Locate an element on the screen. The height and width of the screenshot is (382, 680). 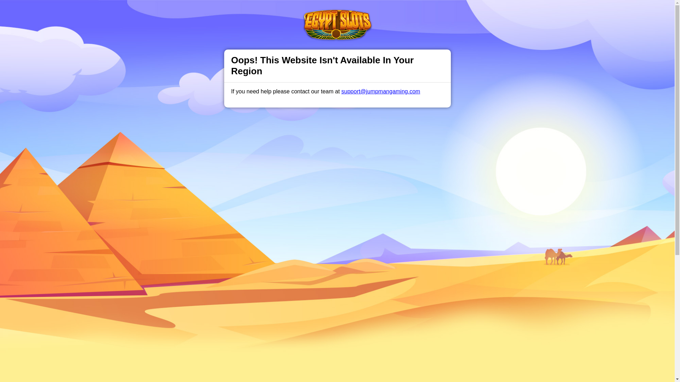
Promotions is located at coordinates (246, 12).